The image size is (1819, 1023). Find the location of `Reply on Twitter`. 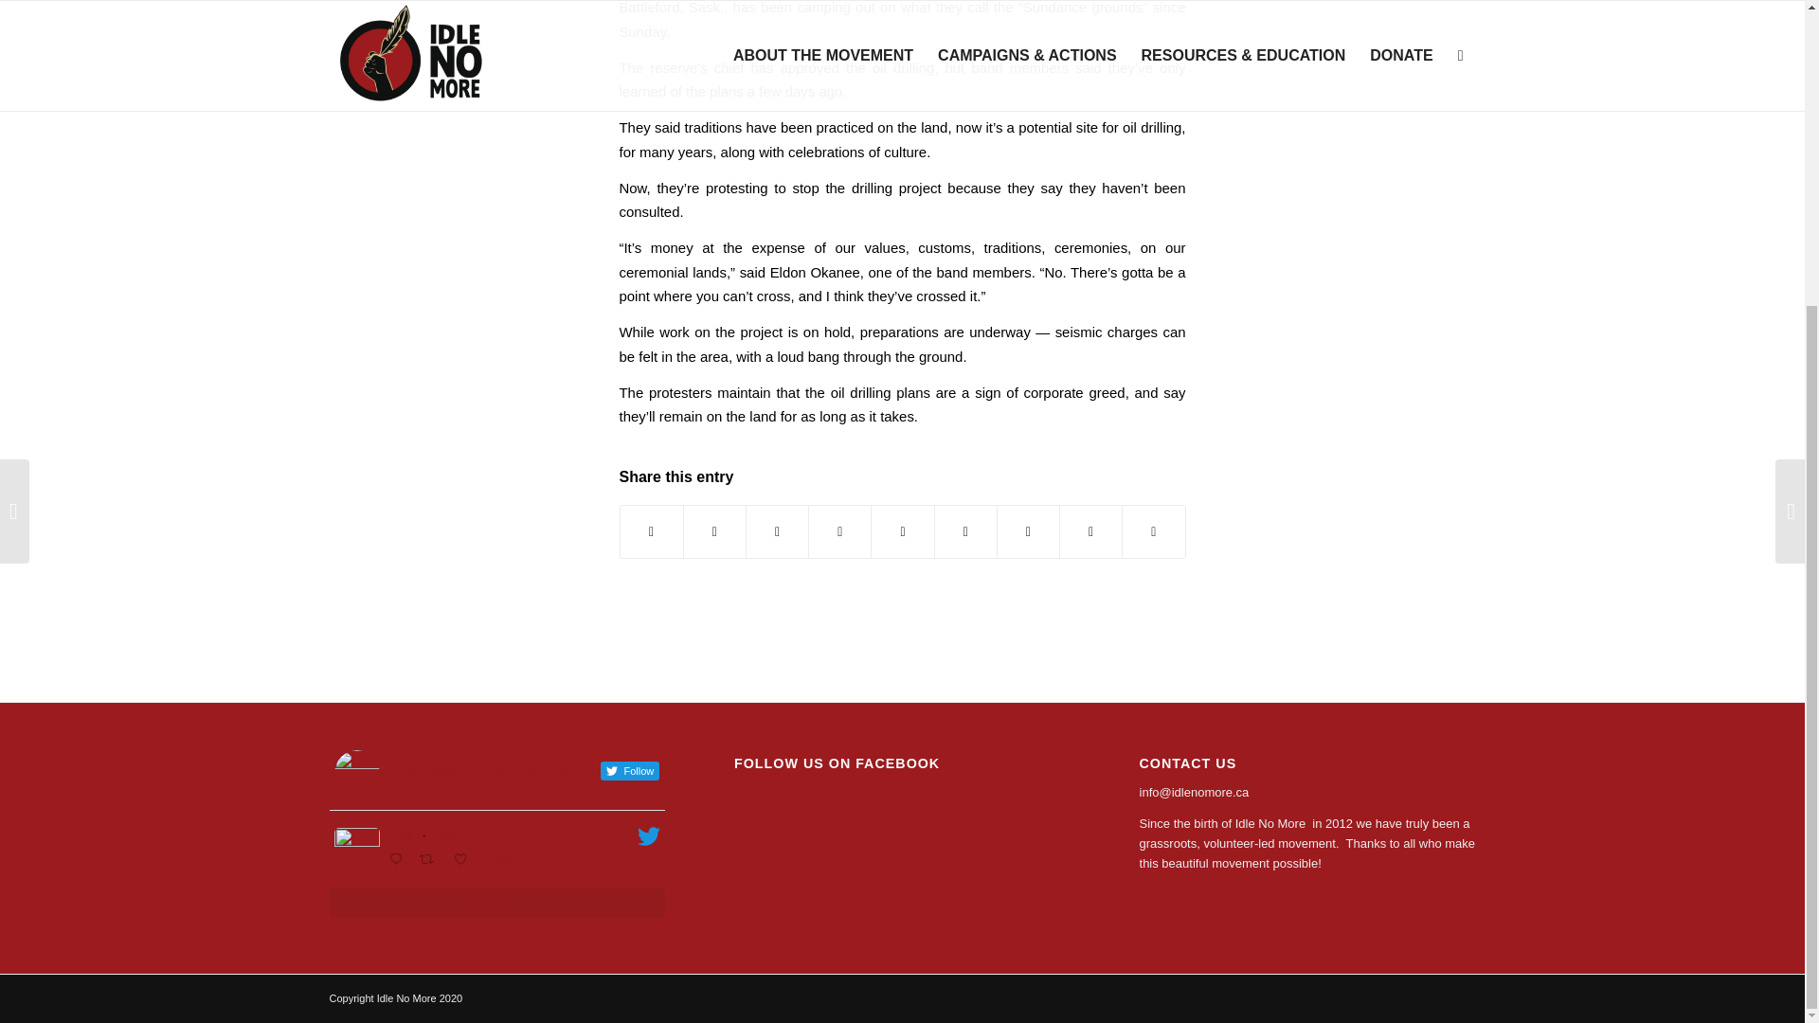

Reply on Twitter is located at coordinates (400, 860).